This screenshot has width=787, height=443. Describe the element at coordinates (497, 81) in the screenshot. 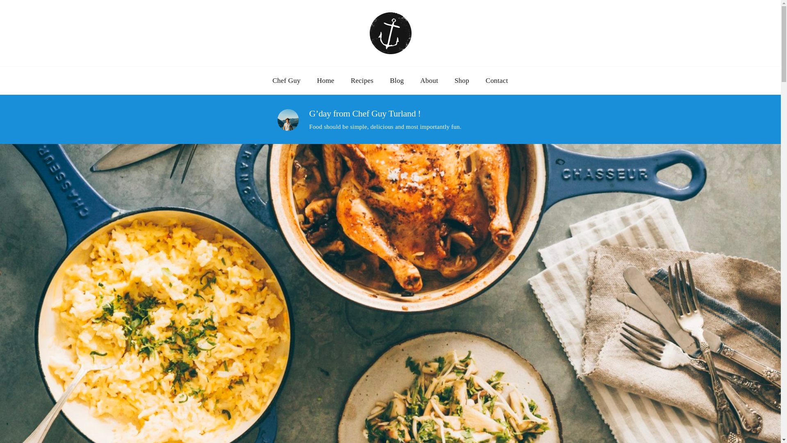

I see `Contact` at that location.